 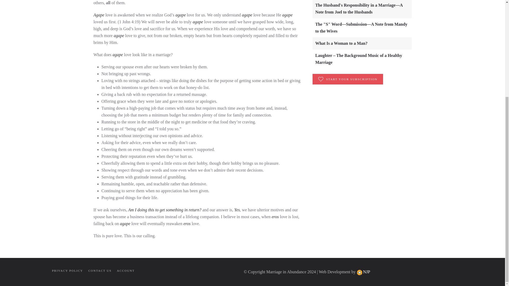 I want to click on CONTACT US, so click(x=100, y=271).